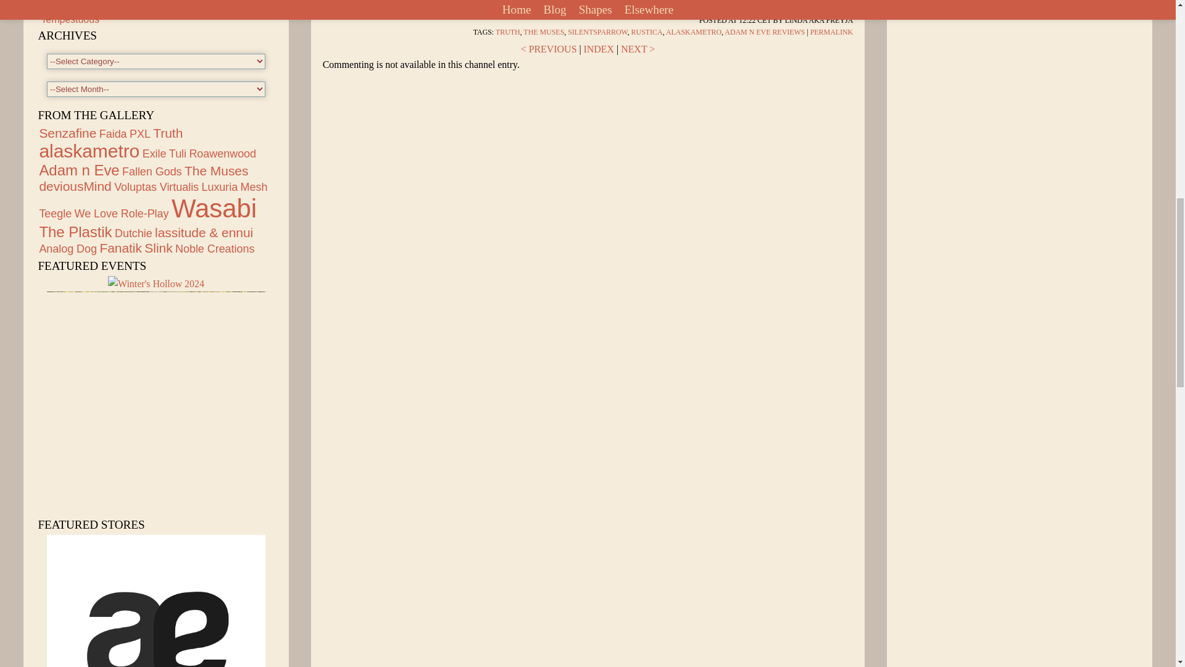 The width and height of the screenshot is (1185, 667). What do you see at coordinates (156, 283) in the screenshot?
I see `Winter's Hollow 2024` at bounding box center [156, 283].